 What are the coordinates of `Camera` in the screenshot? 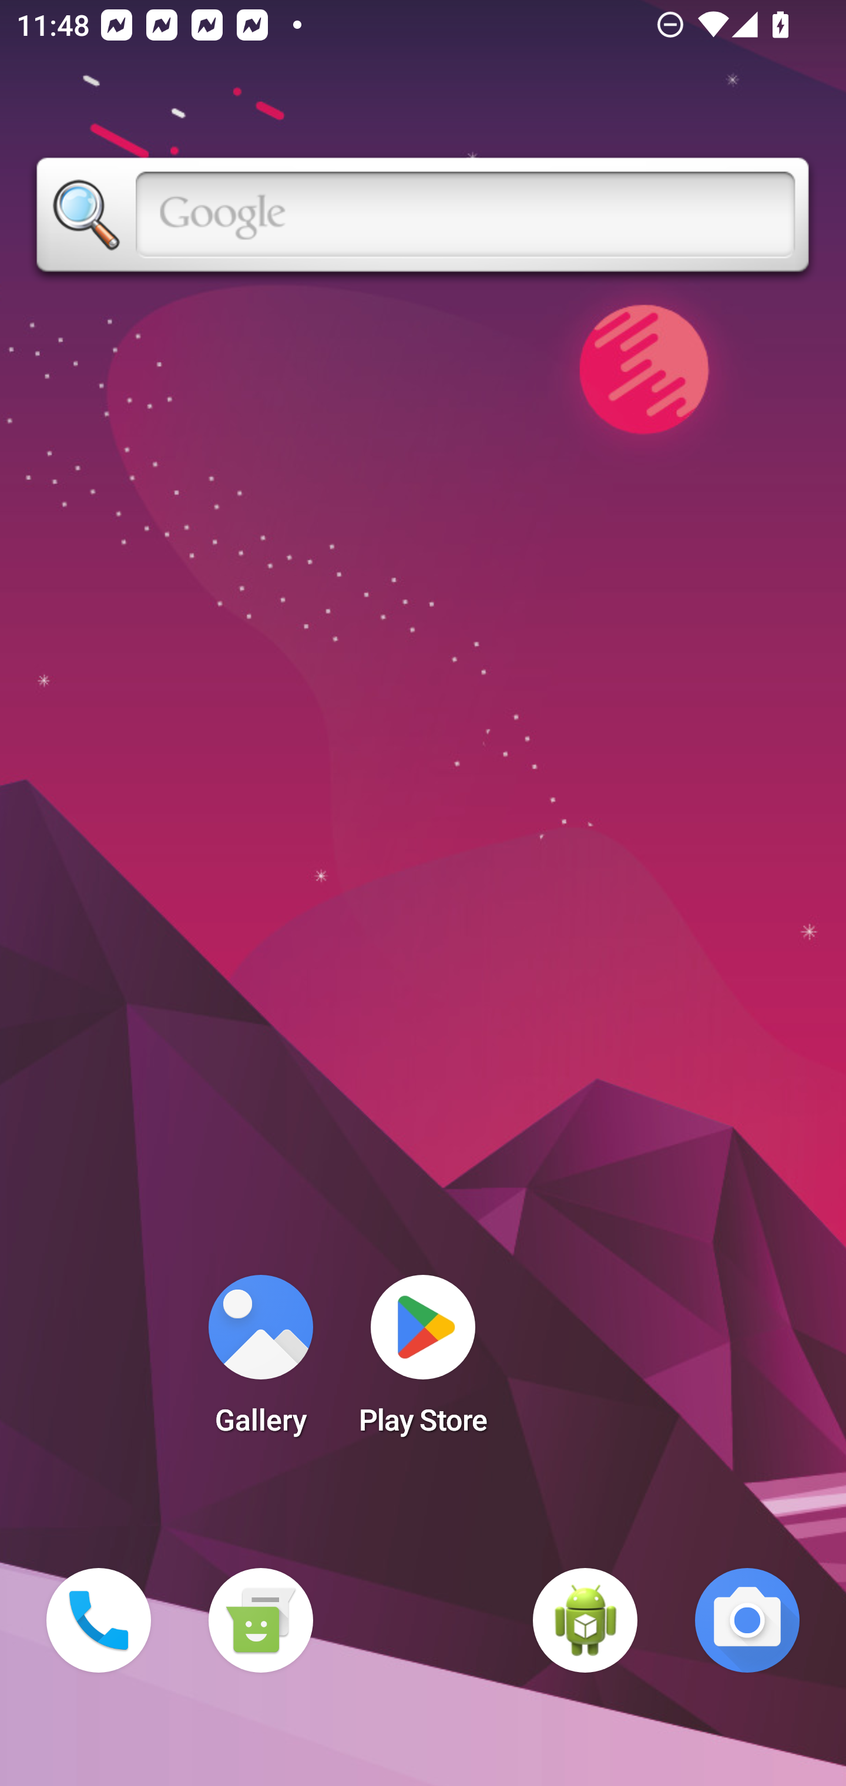 It's located at (747, 1620).